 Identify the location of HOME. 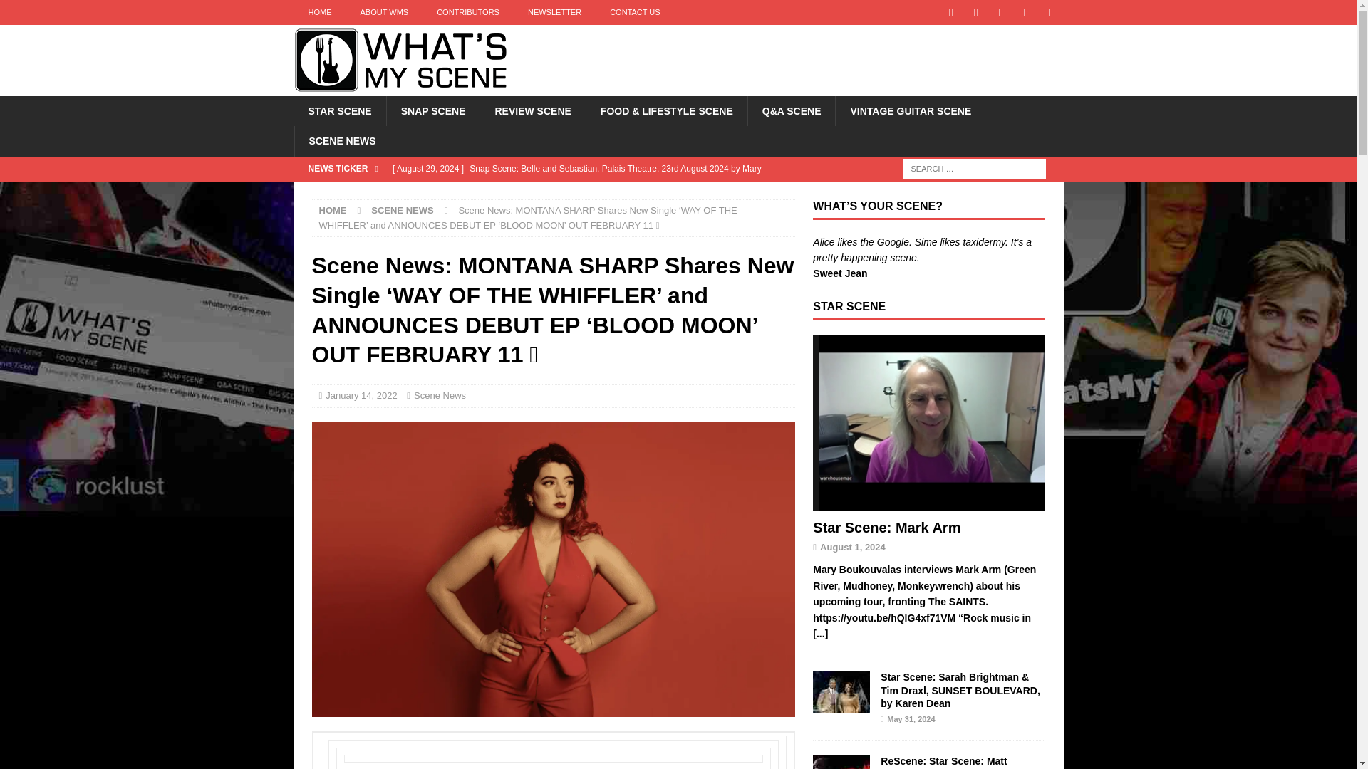
(333, 211).